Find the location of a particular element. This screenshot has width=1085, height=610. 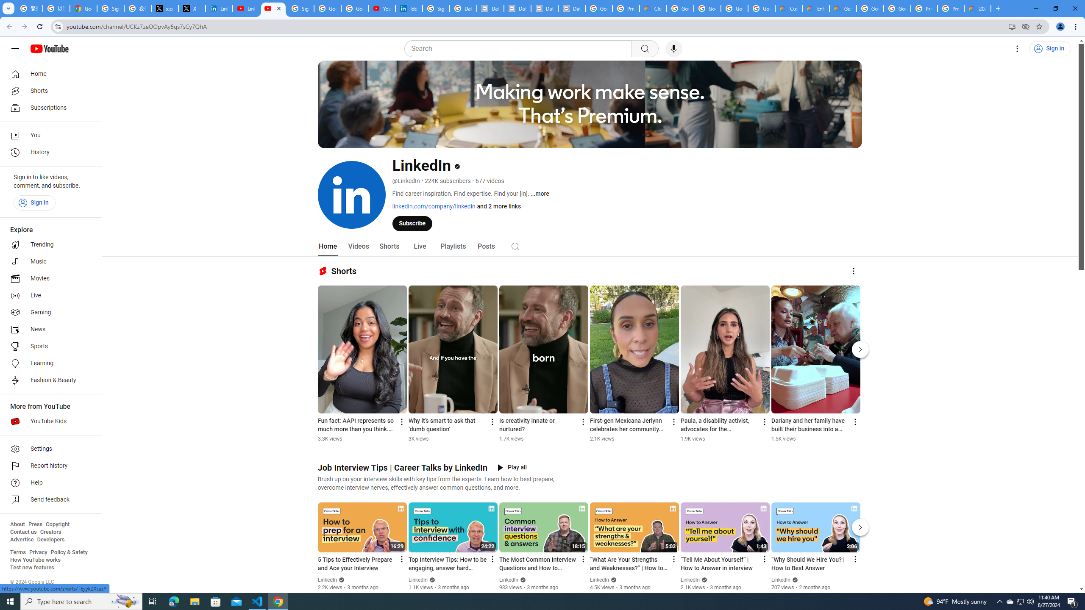

Subscriptions is located at coordinates (48, 108).